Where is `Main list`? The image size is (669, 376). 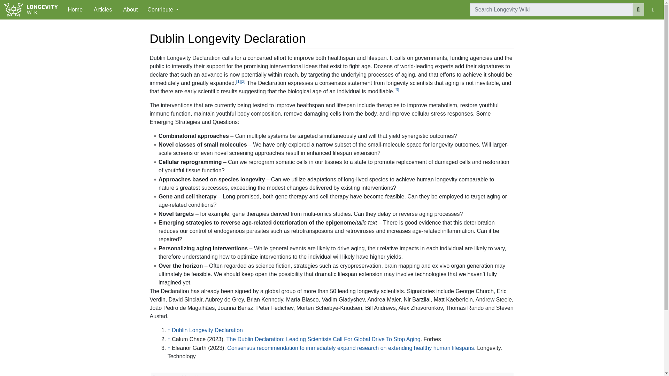 Main list is located at coordinates (192, 375).